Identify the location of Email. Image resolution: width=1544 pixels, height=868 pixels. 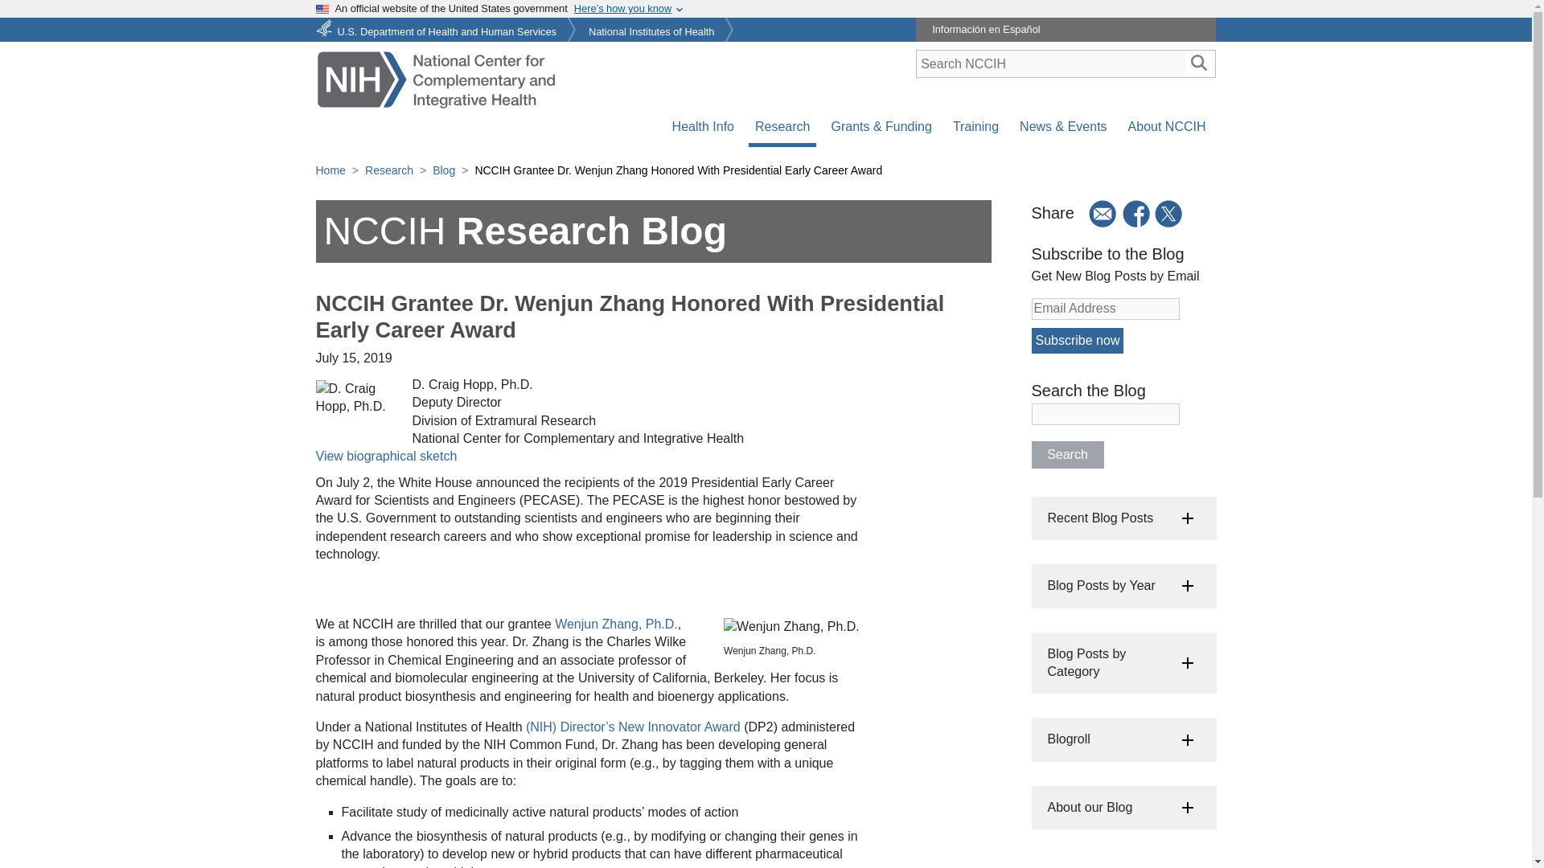
(1097, 215).